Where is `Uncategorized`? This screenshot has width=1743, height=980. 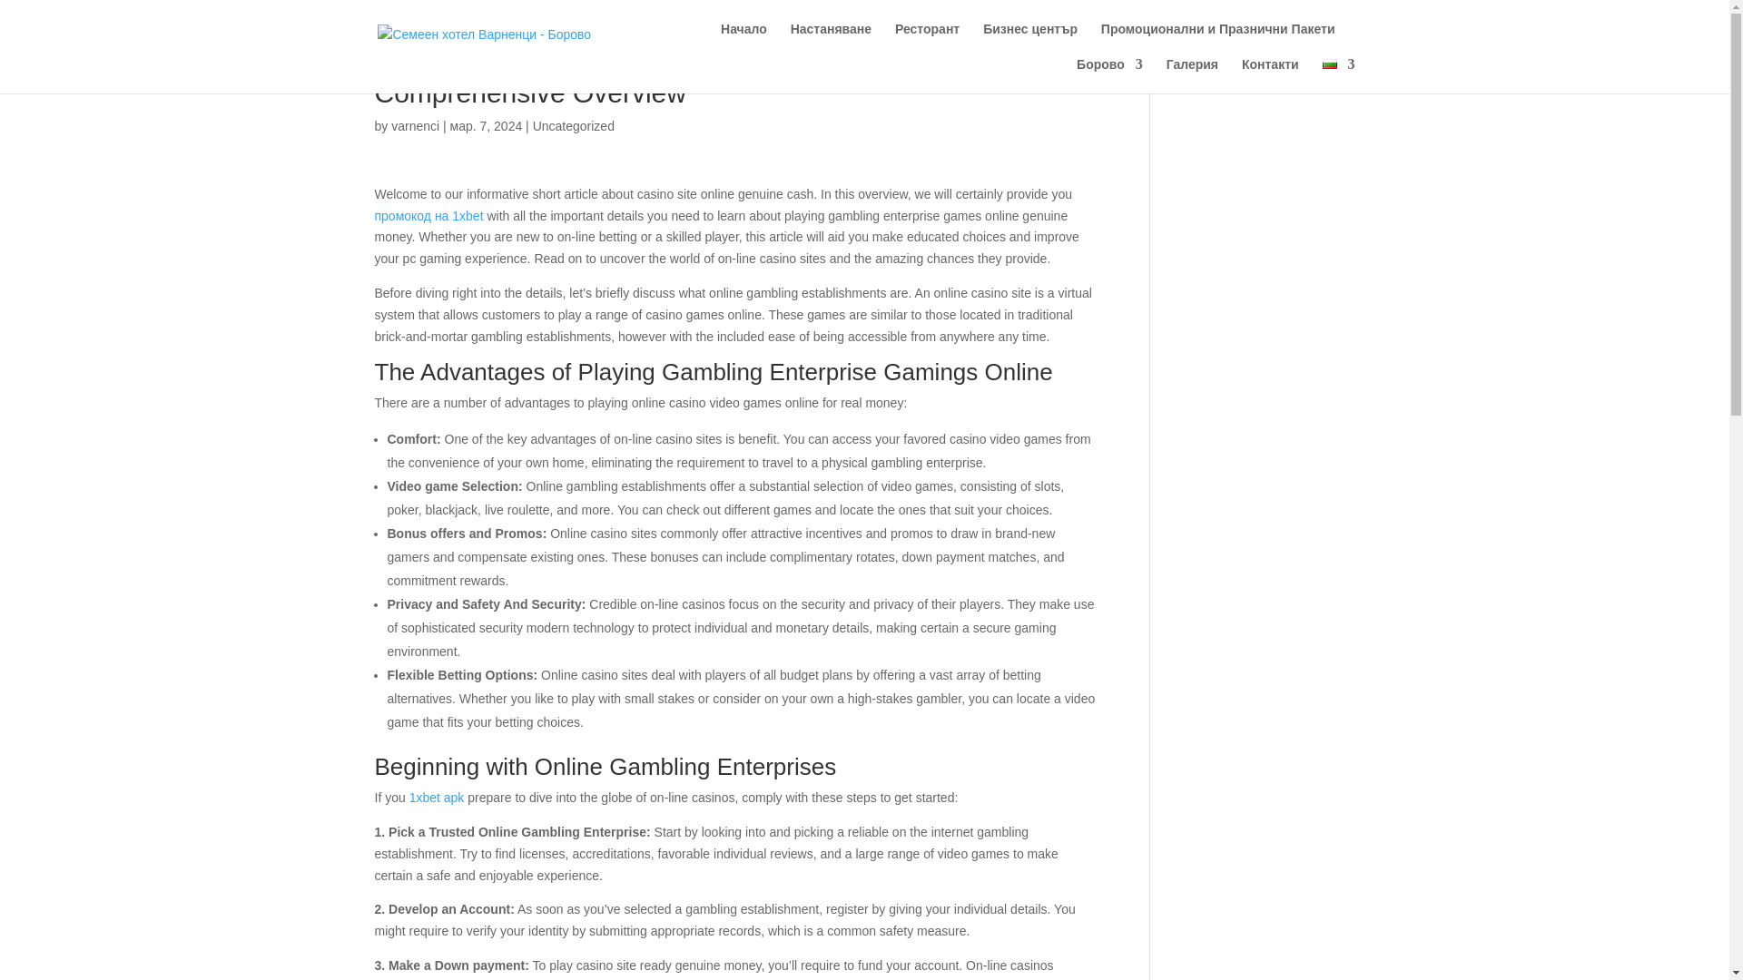
Uncategorized is located at coordinates (574, 125).